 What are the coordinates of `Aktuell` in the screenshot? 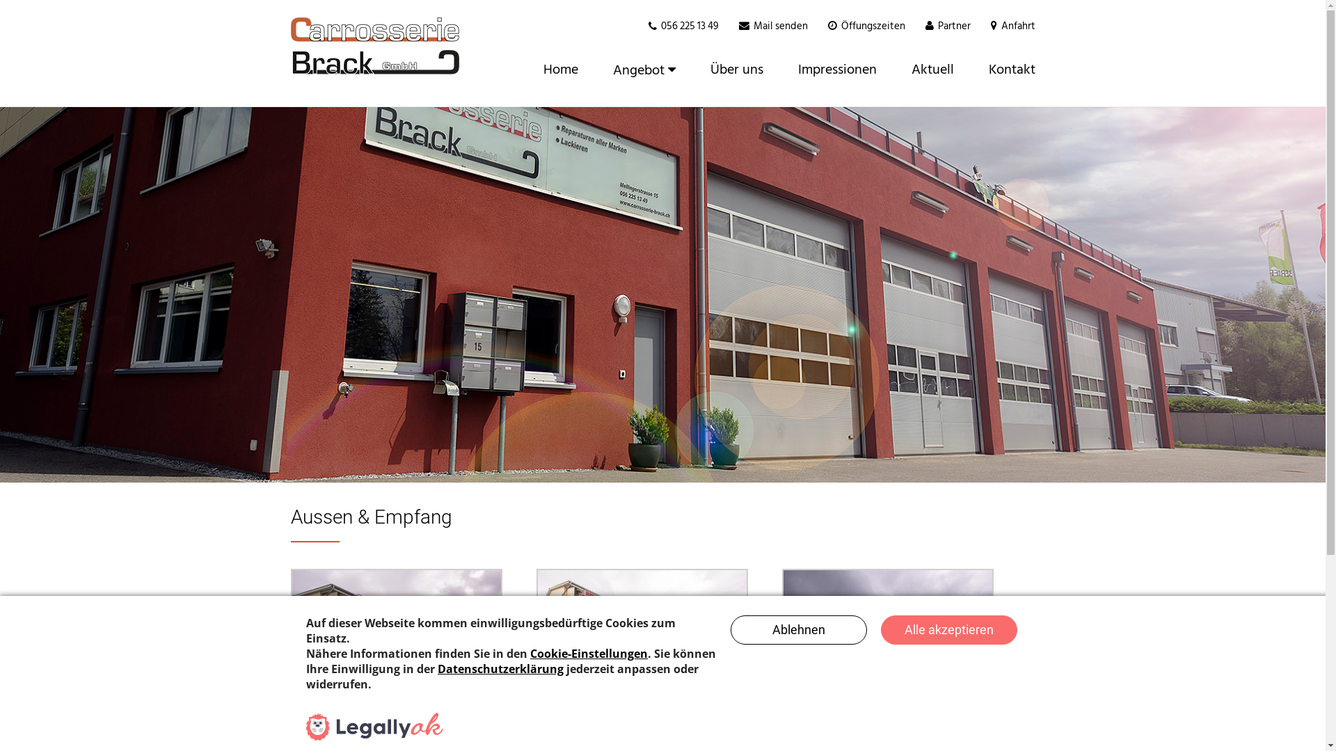 It's located at (932, 70).